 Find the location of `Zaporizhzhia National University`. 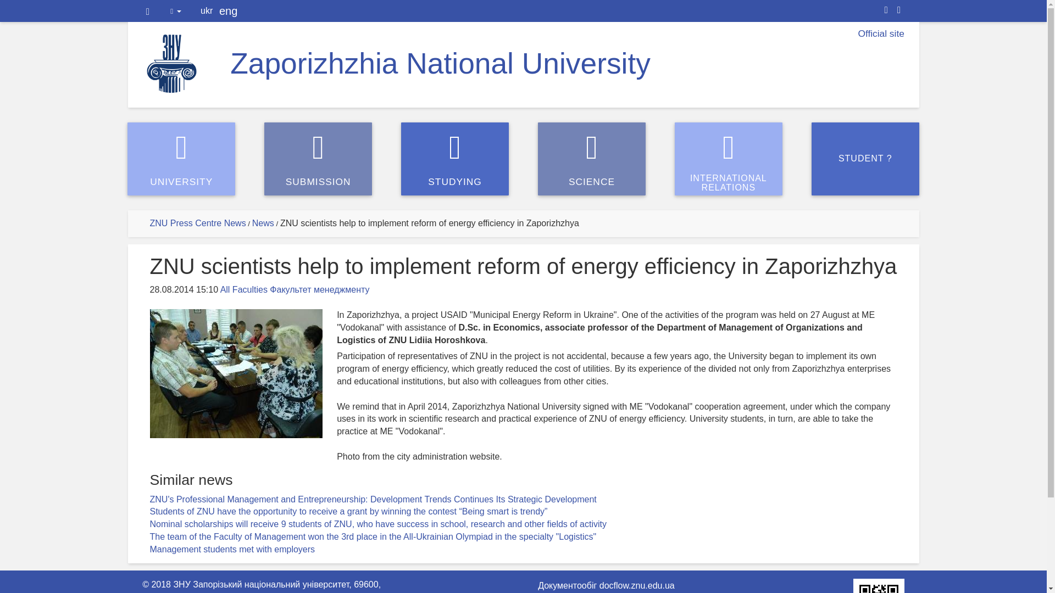

Zaporizhzhia National University is located at coordinates (440, 63).